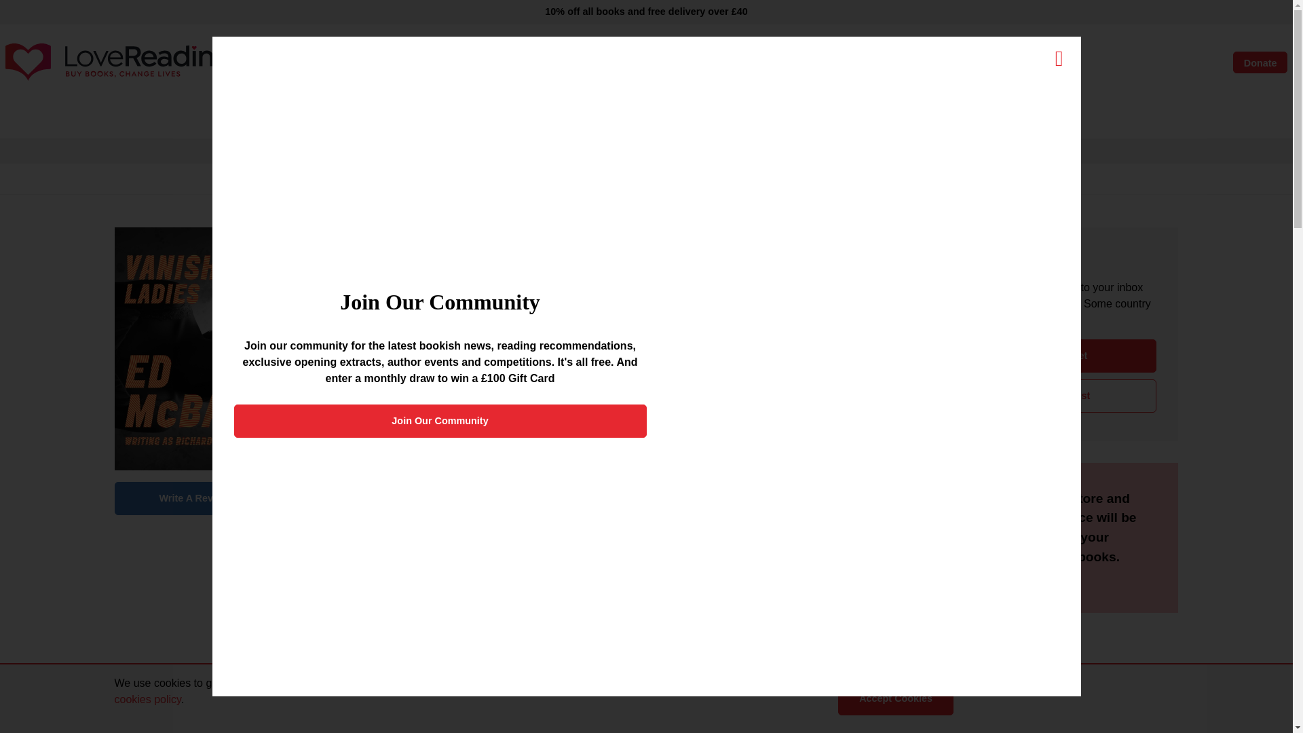 The height and width of the screenshot is (733, 1303). I want to click on Add To Basket, so click(1053, 356).